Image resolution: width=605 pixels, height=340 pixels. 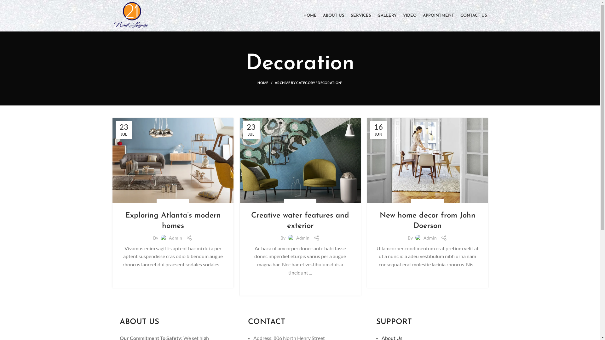 What do you see at coordinates (427, 203) in the screenshot?
I see `DECORATION` at bounding box center [427, 203].